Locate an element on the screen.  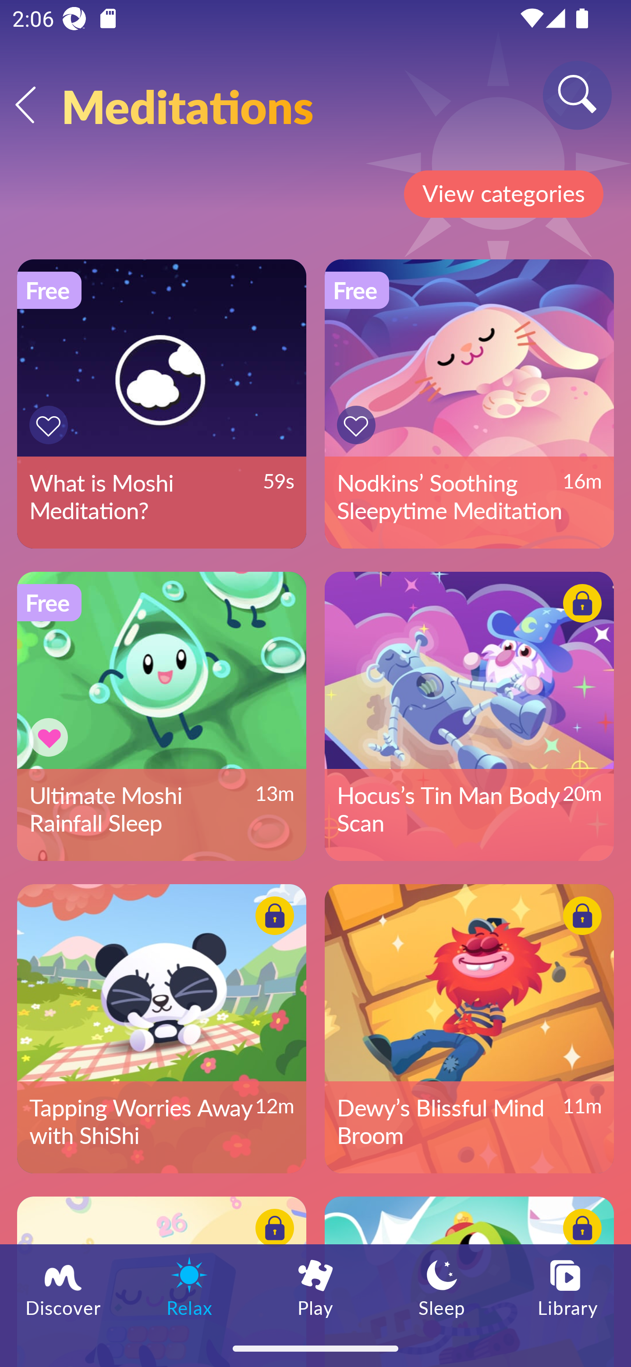
Button is located at coordinates (51, 737).